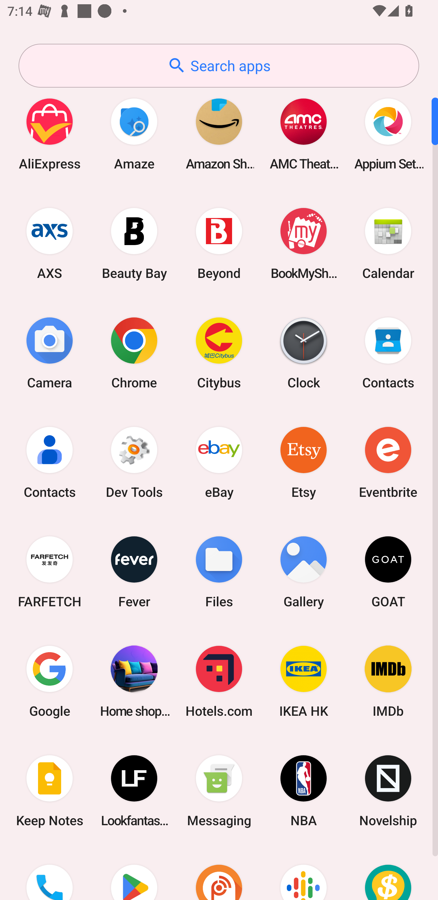 The width and height of the screenshot is (438, 900). What do you see at coordinates (219, 243) in the screenshot?
I see `Beyond` at bounding box center [219, 243].